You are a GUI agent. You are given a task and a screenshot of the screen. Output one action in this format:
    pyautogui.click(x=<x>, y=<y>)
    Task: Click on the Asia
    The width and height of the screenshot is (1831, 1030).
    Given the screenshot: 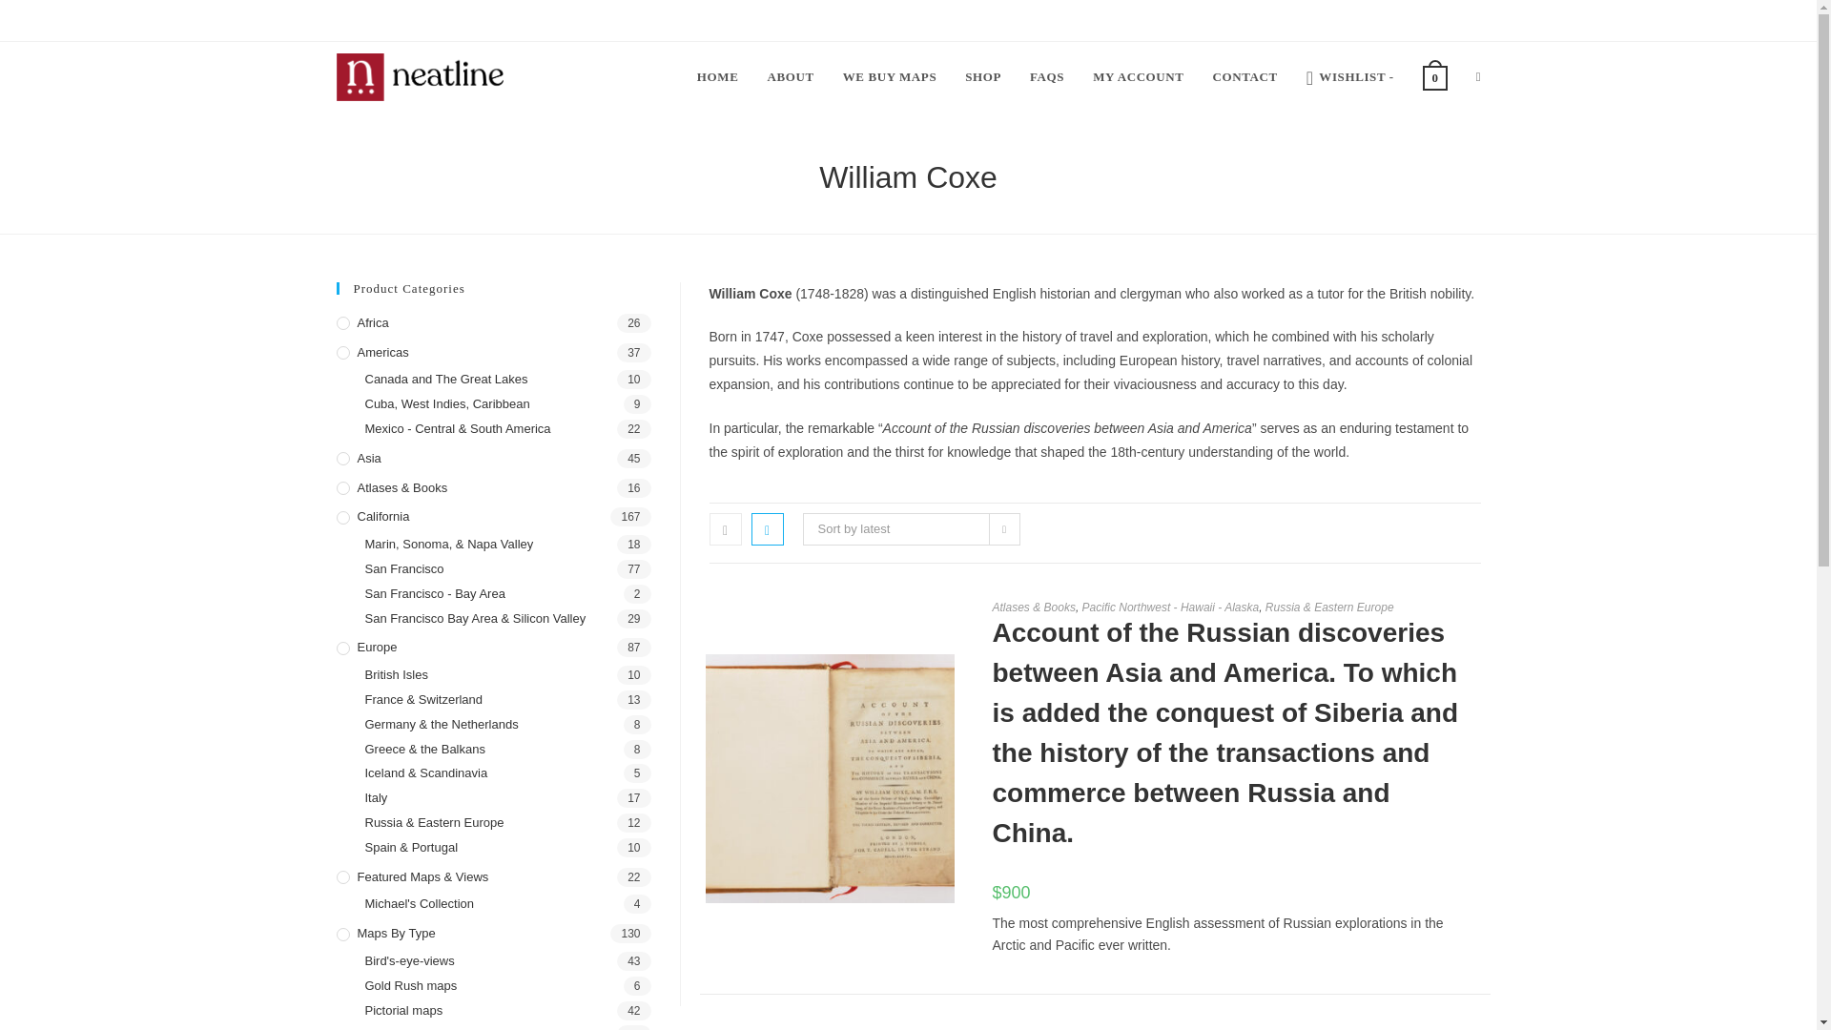 What is the action you would take?
    pyautogui.click(x=492, y=459)
    